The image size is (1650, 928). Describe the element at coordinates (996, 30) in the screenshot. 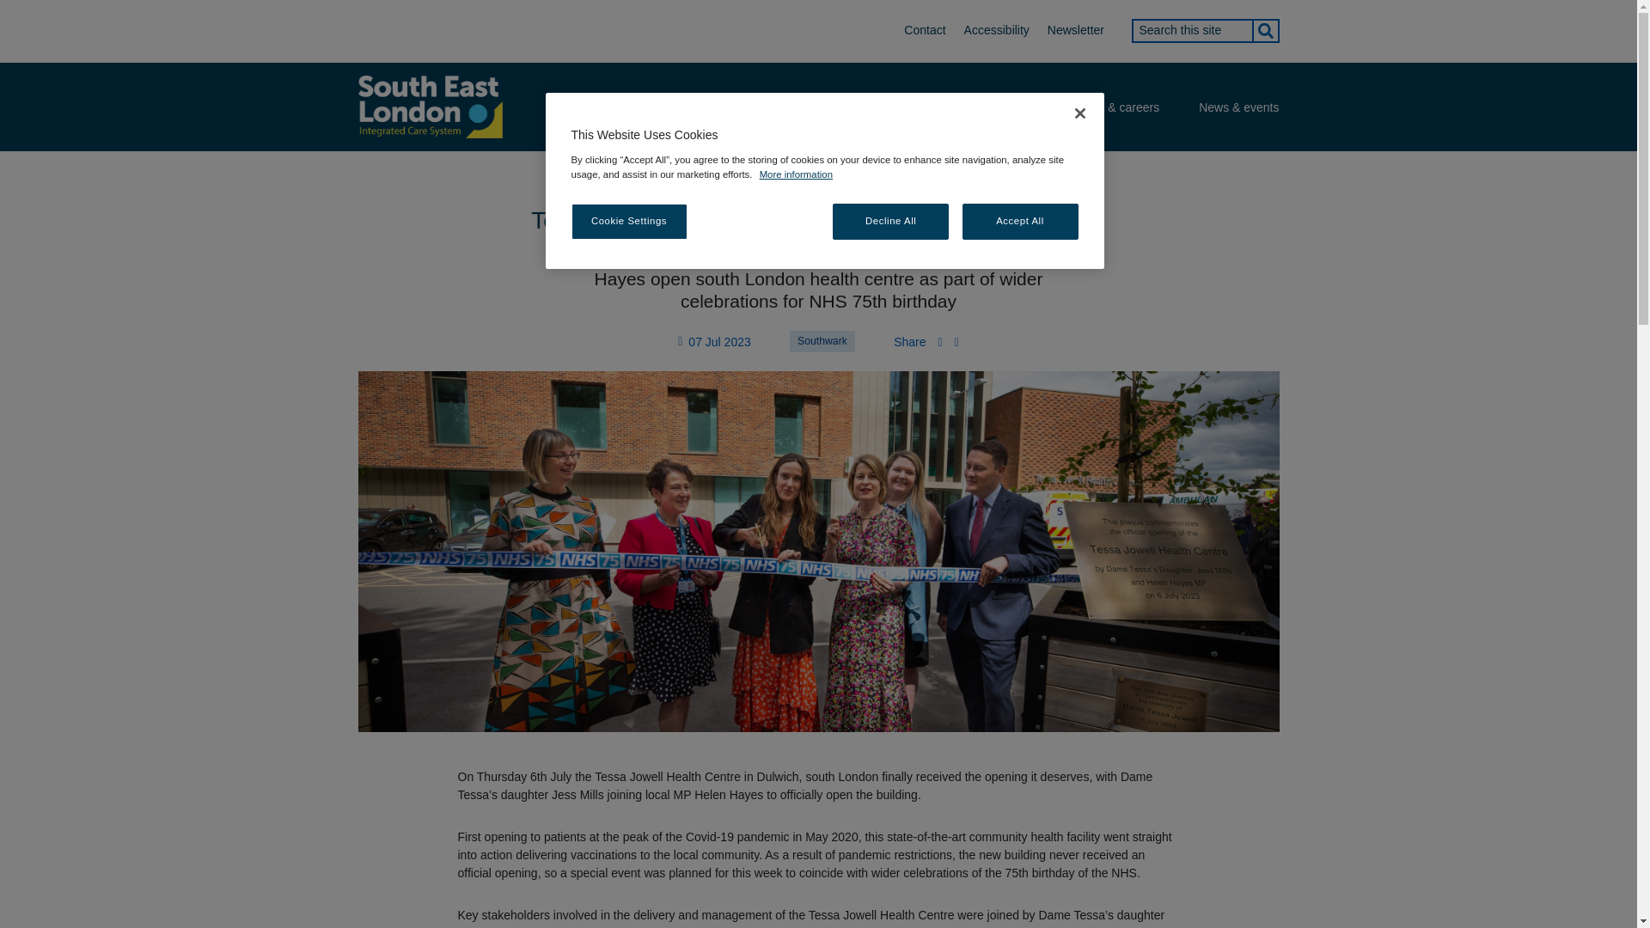

I see `Accessibility` at that location.